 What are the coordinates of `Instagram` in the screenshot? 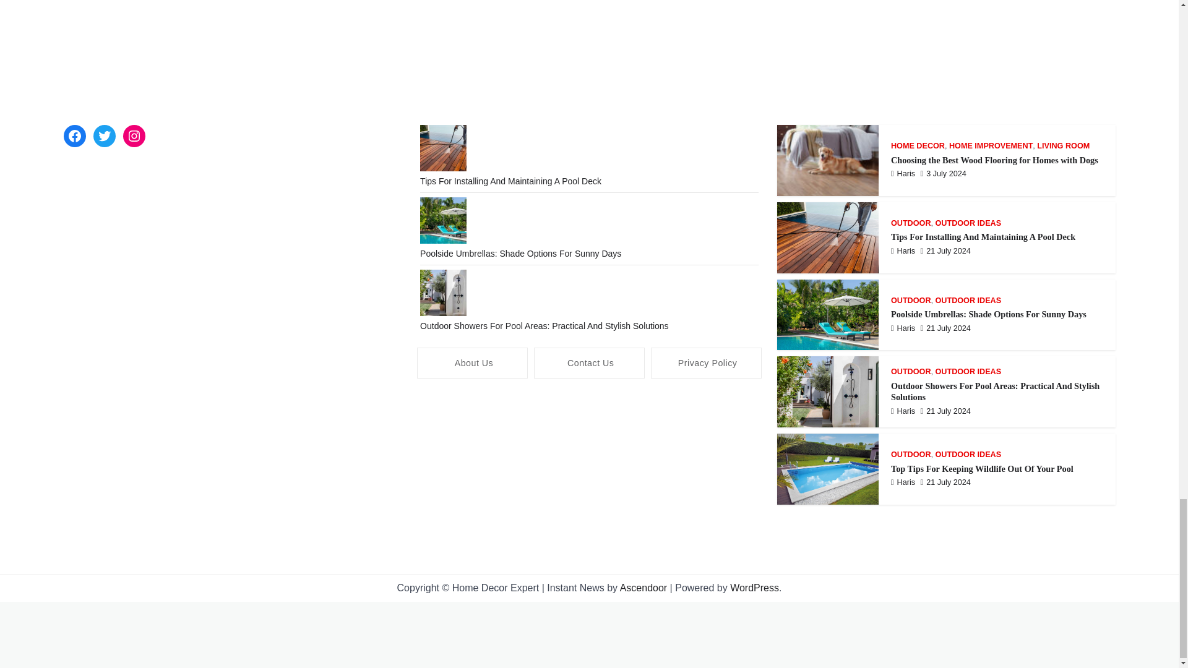 It's located at (134, 135).